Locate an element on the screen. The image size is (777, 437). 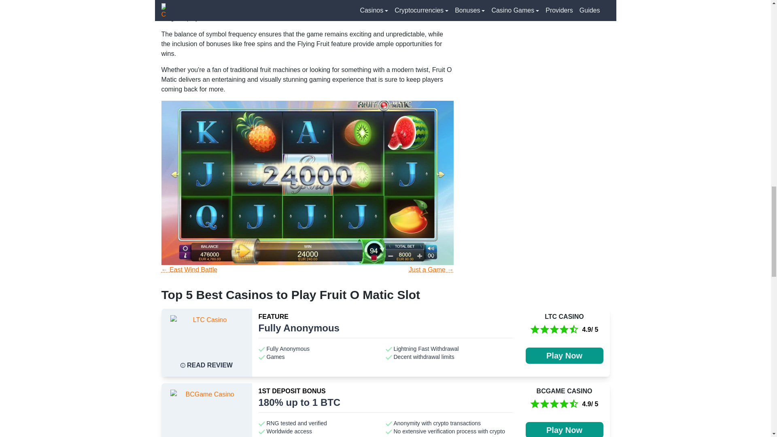
half empty star is located at coordinates (574, 330).